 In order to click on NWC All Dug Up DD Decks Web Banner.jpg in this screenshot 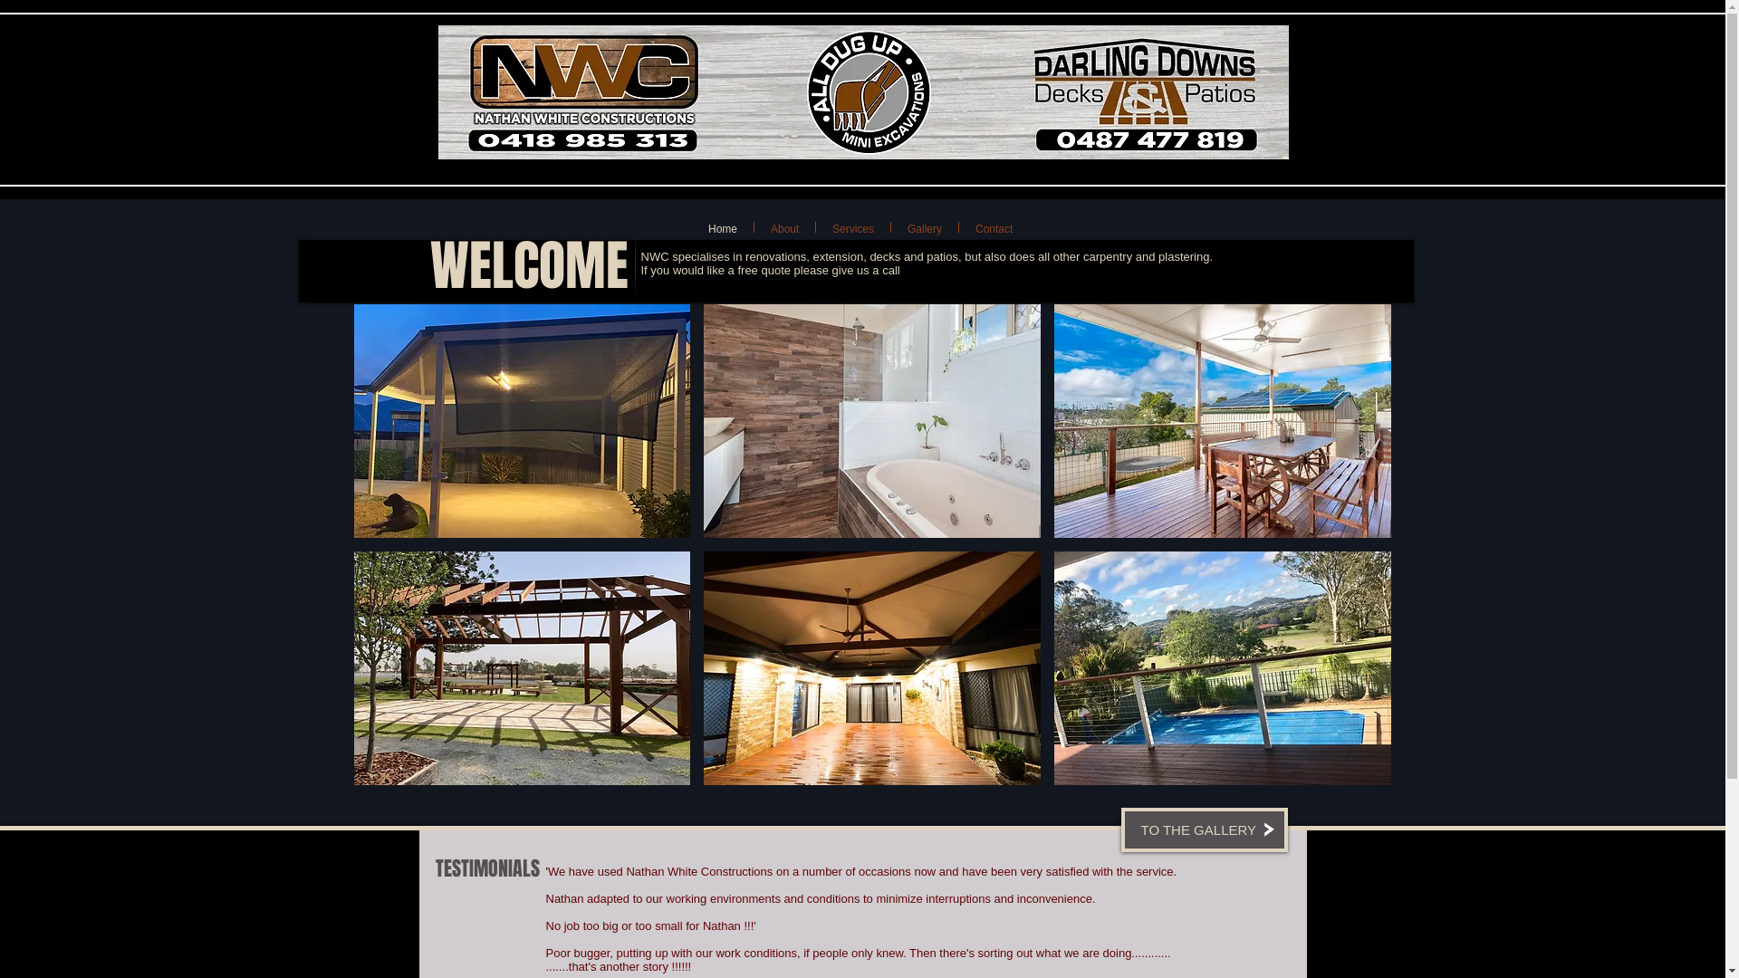, I will do `click(864, 92)`.